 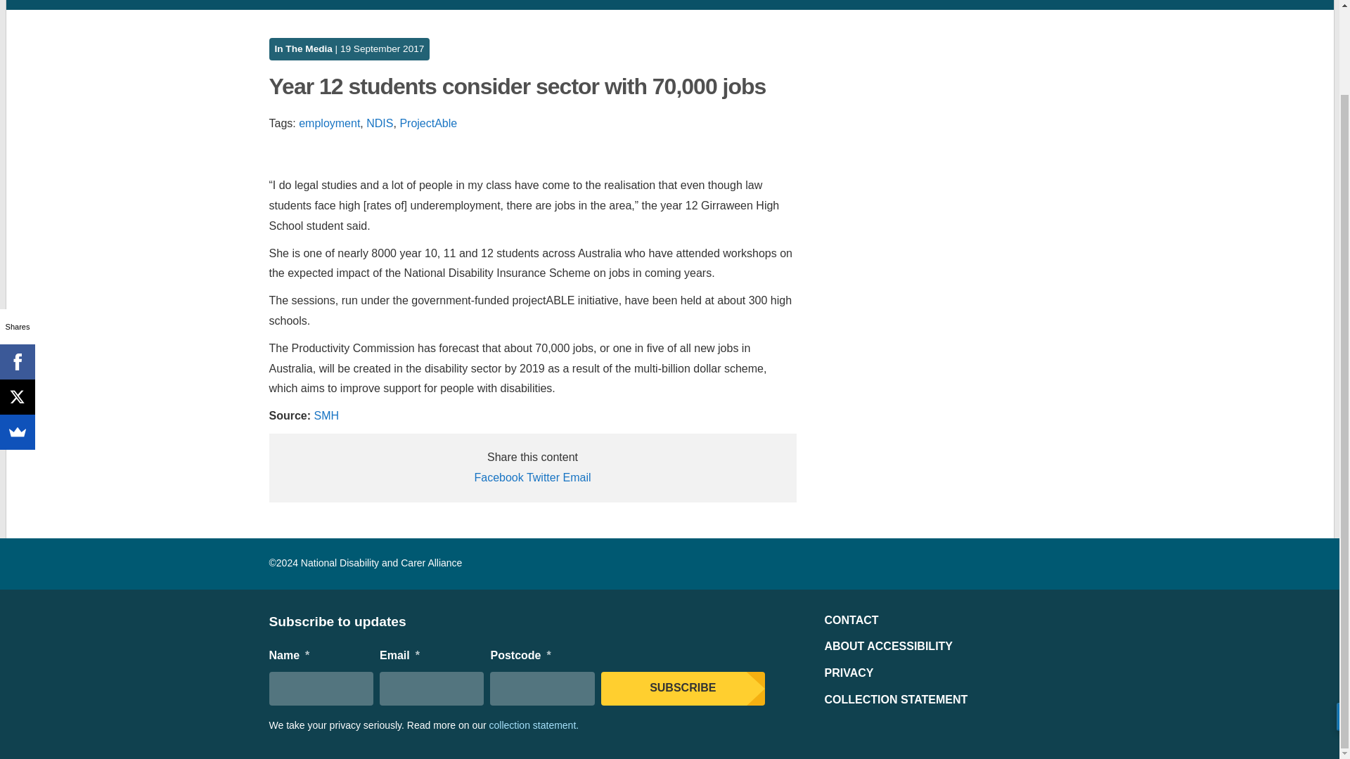 What do you see at coordinates (577, 476) in the screenshot?
I see `Share via Email` at bounding box center [577, 476].